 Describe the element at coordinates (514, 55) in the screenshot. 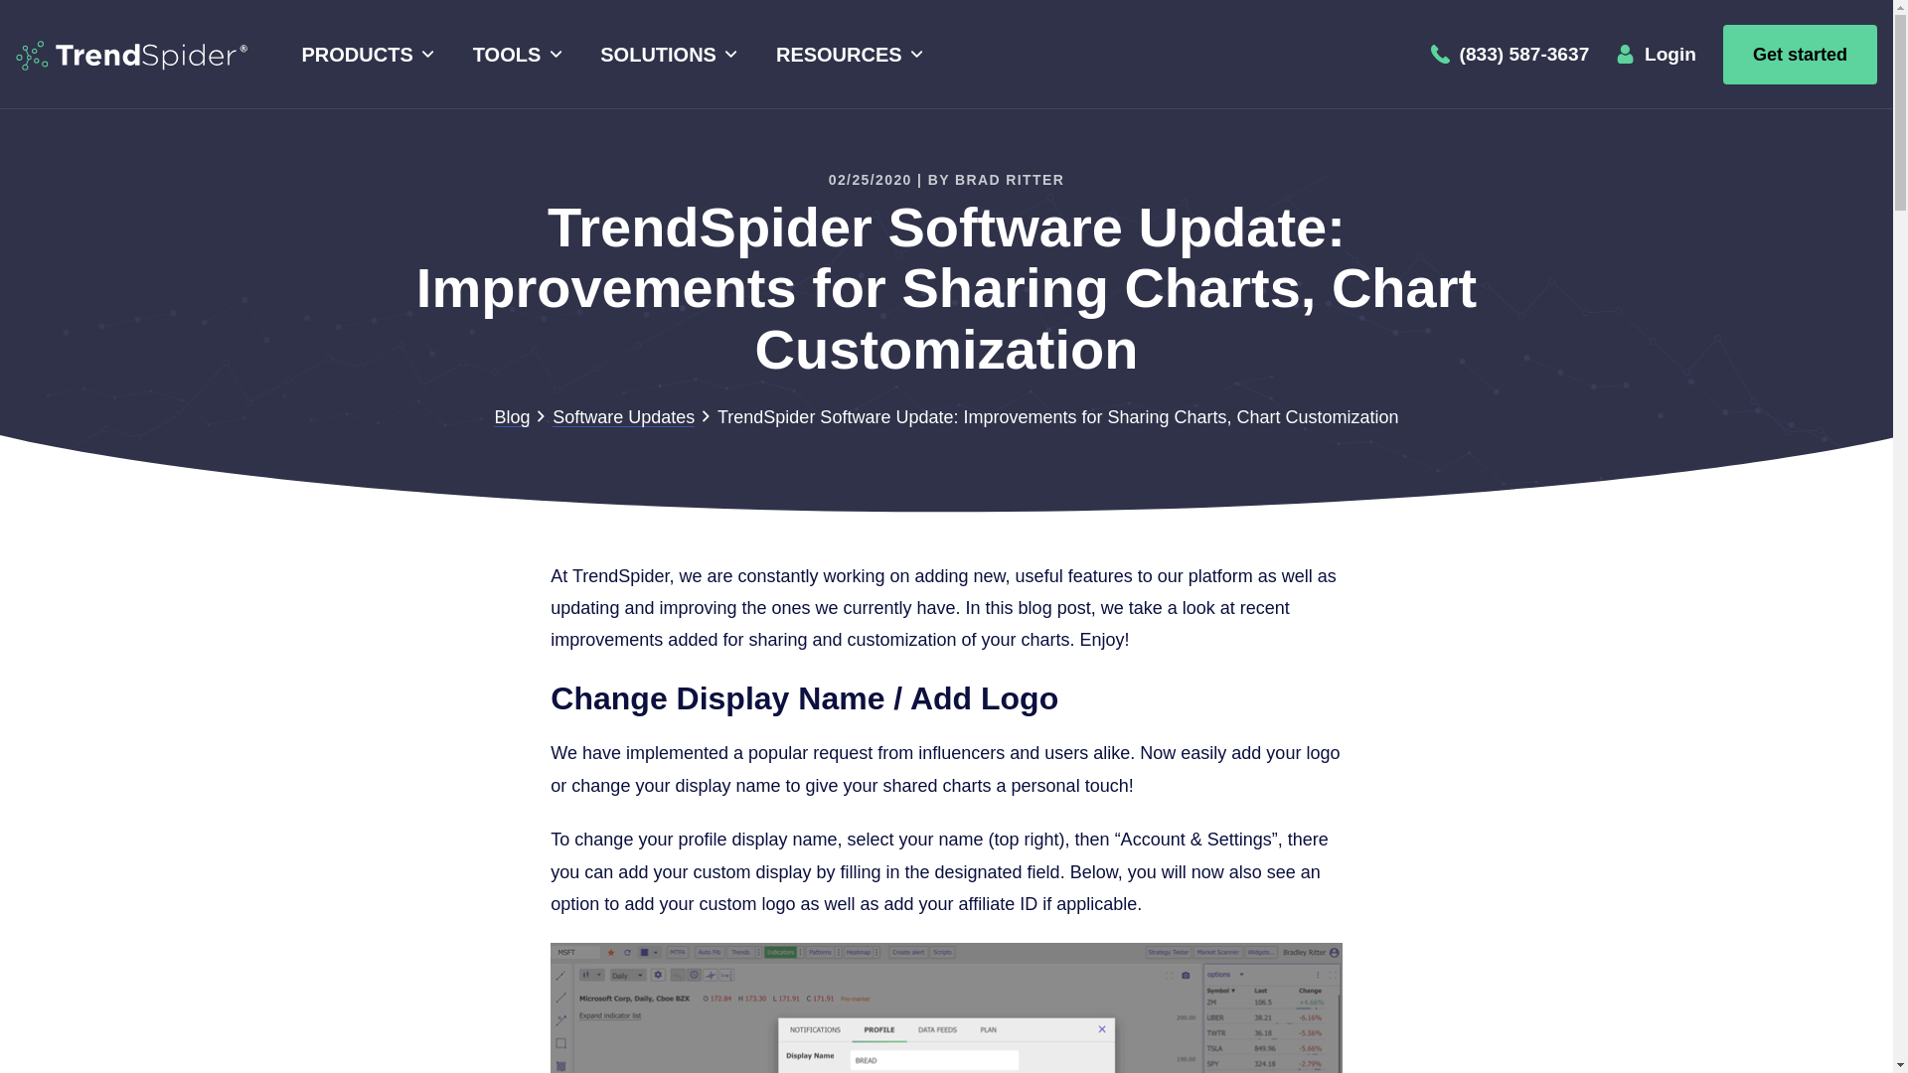

I see `TOOLS` at that location.